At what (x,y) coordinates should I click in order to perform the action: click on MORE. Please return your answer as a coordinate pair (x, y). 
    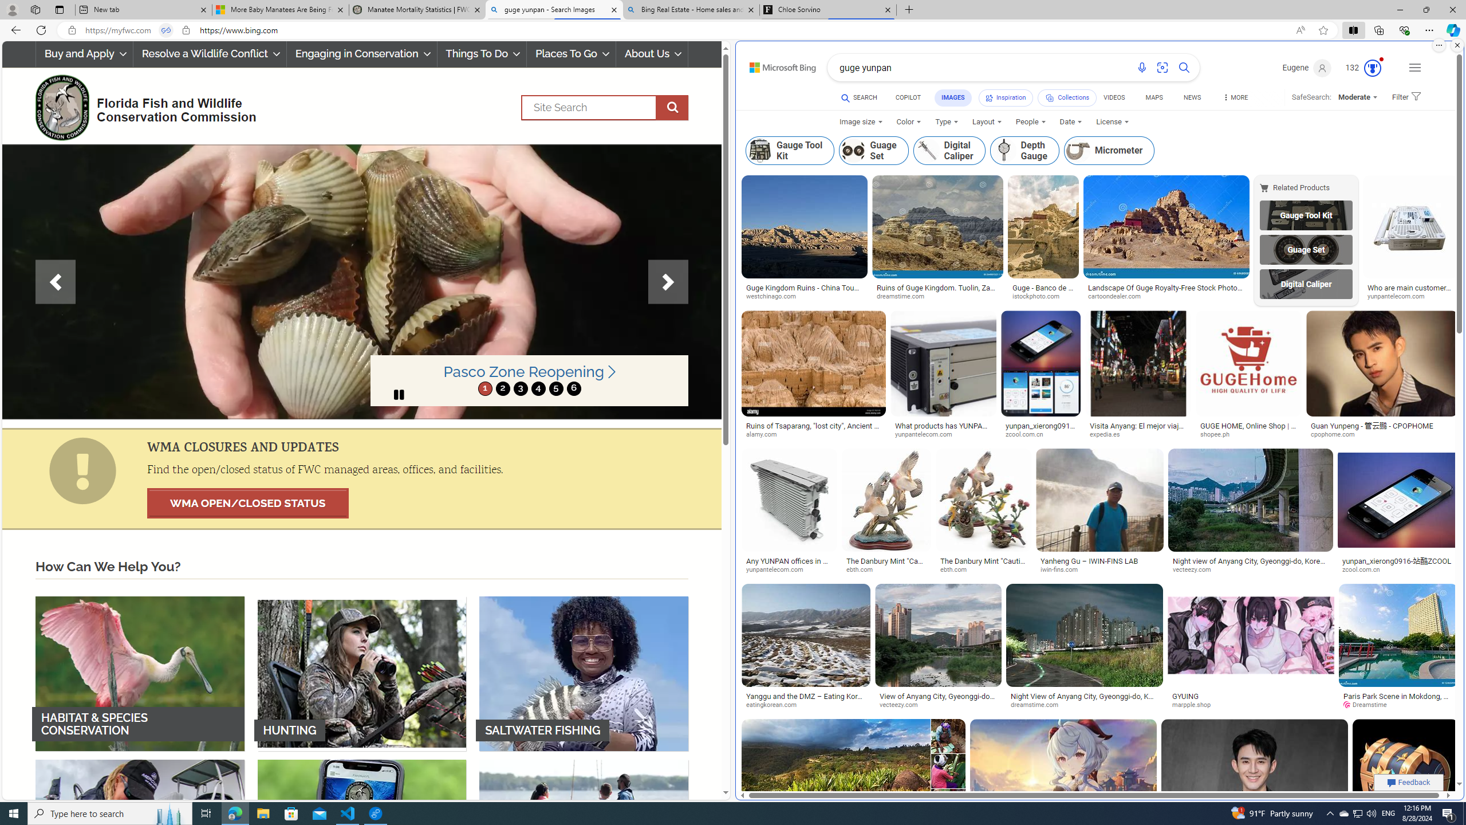
    Looking at the image, I should click on (1235, 99).